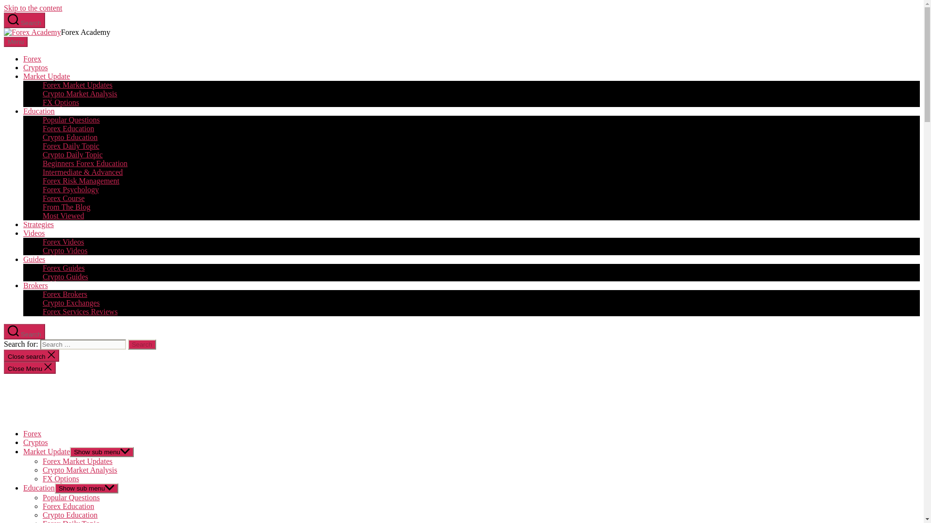 Image resolution: width=931 pixels, height=523 pixels. What do you see at coordinates (39, 111) in the screenshot?
I see `Education` at bounding box center [39, 111].